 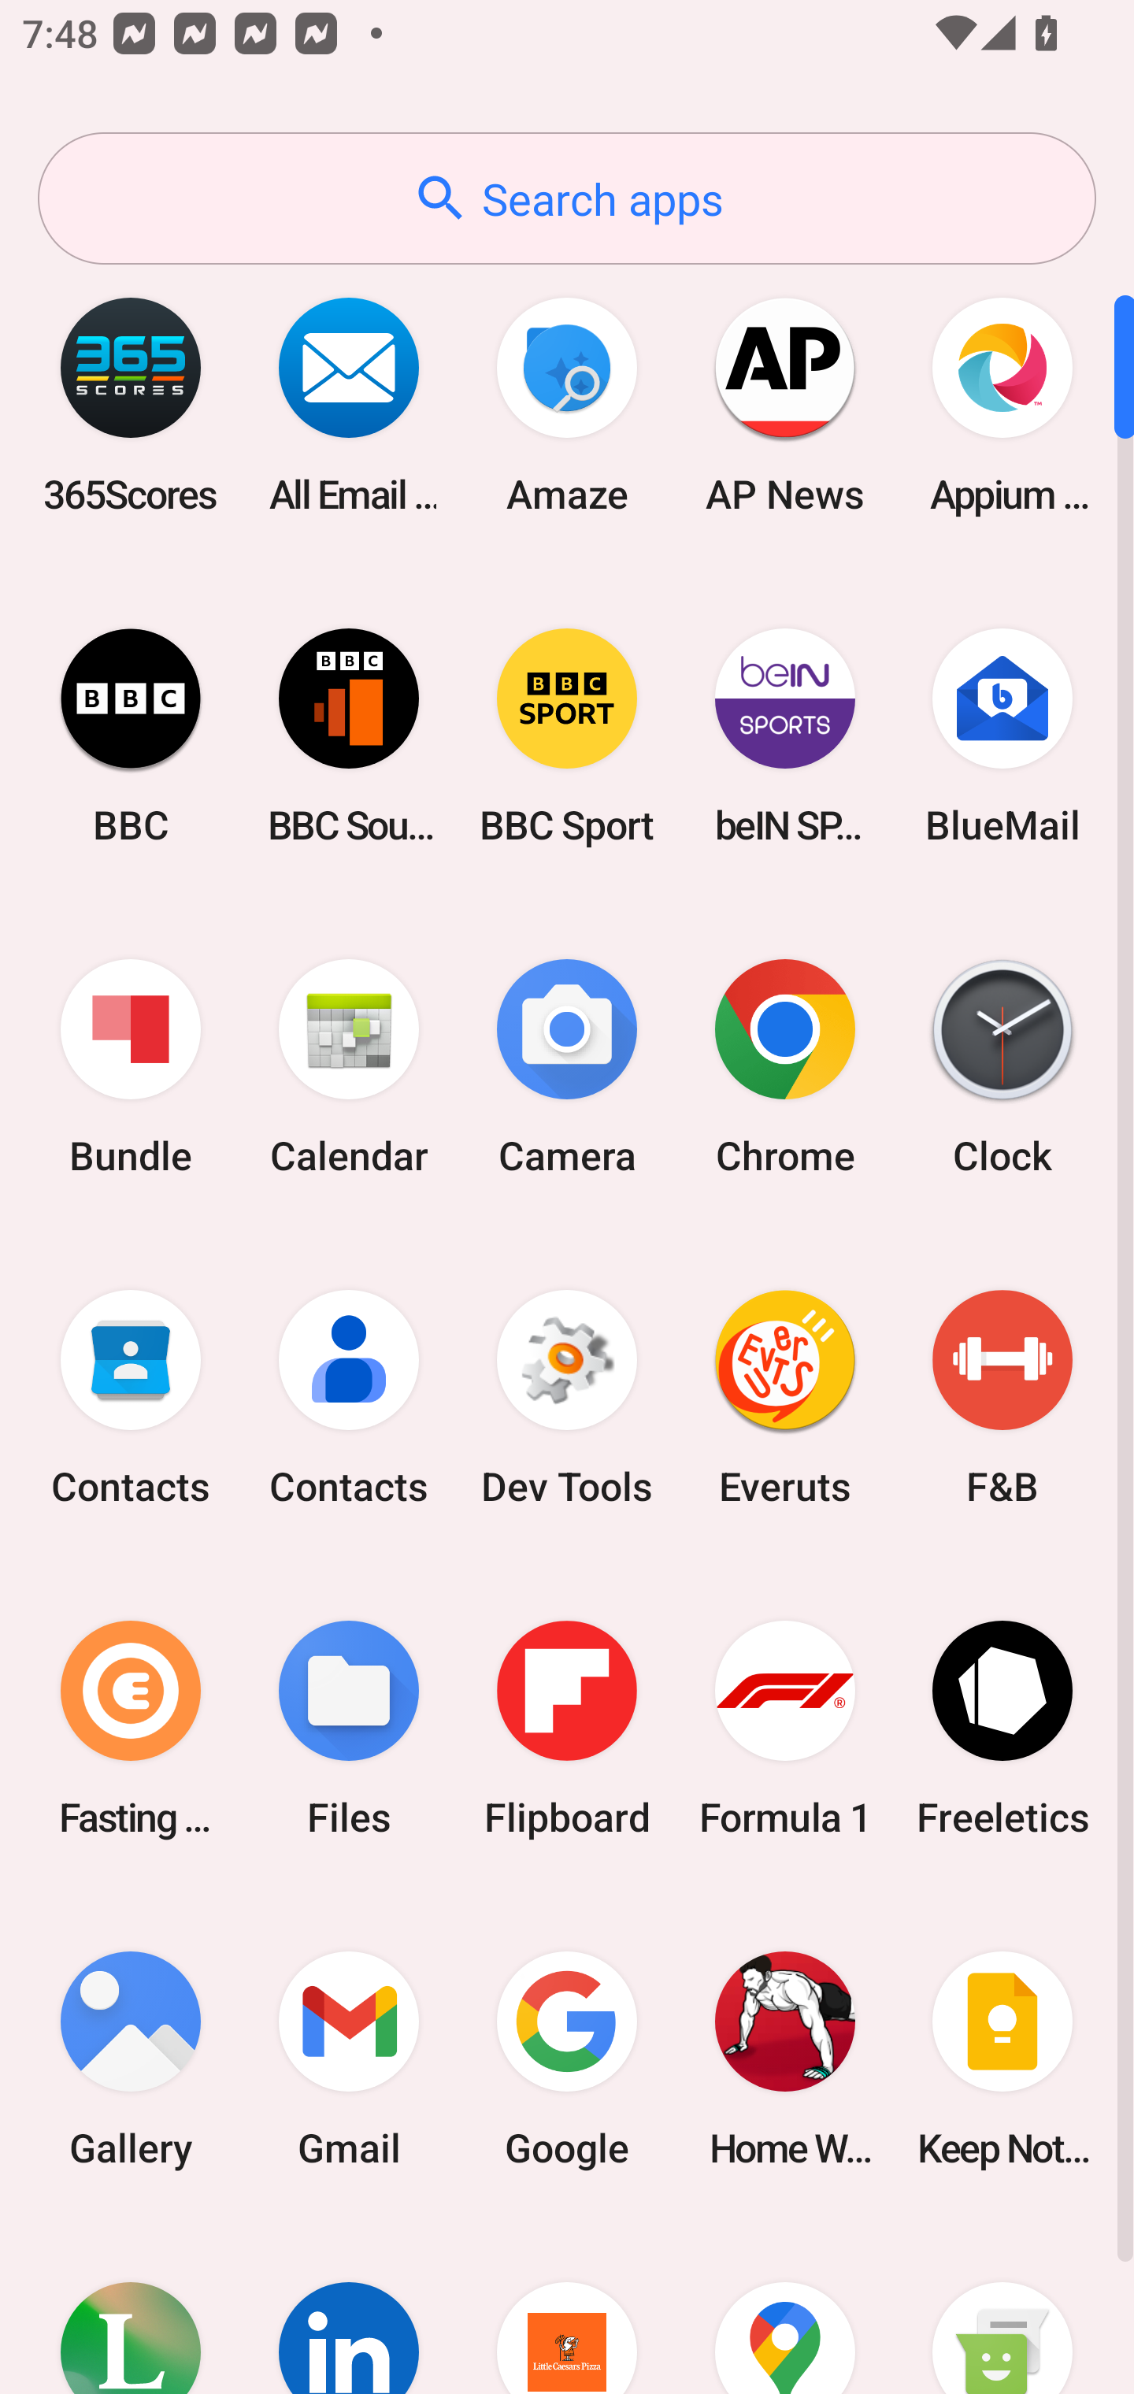 What do you see at coordinates (131, 405) in the screenshot?
I see `365Scores` at bounding box center [131, 405].